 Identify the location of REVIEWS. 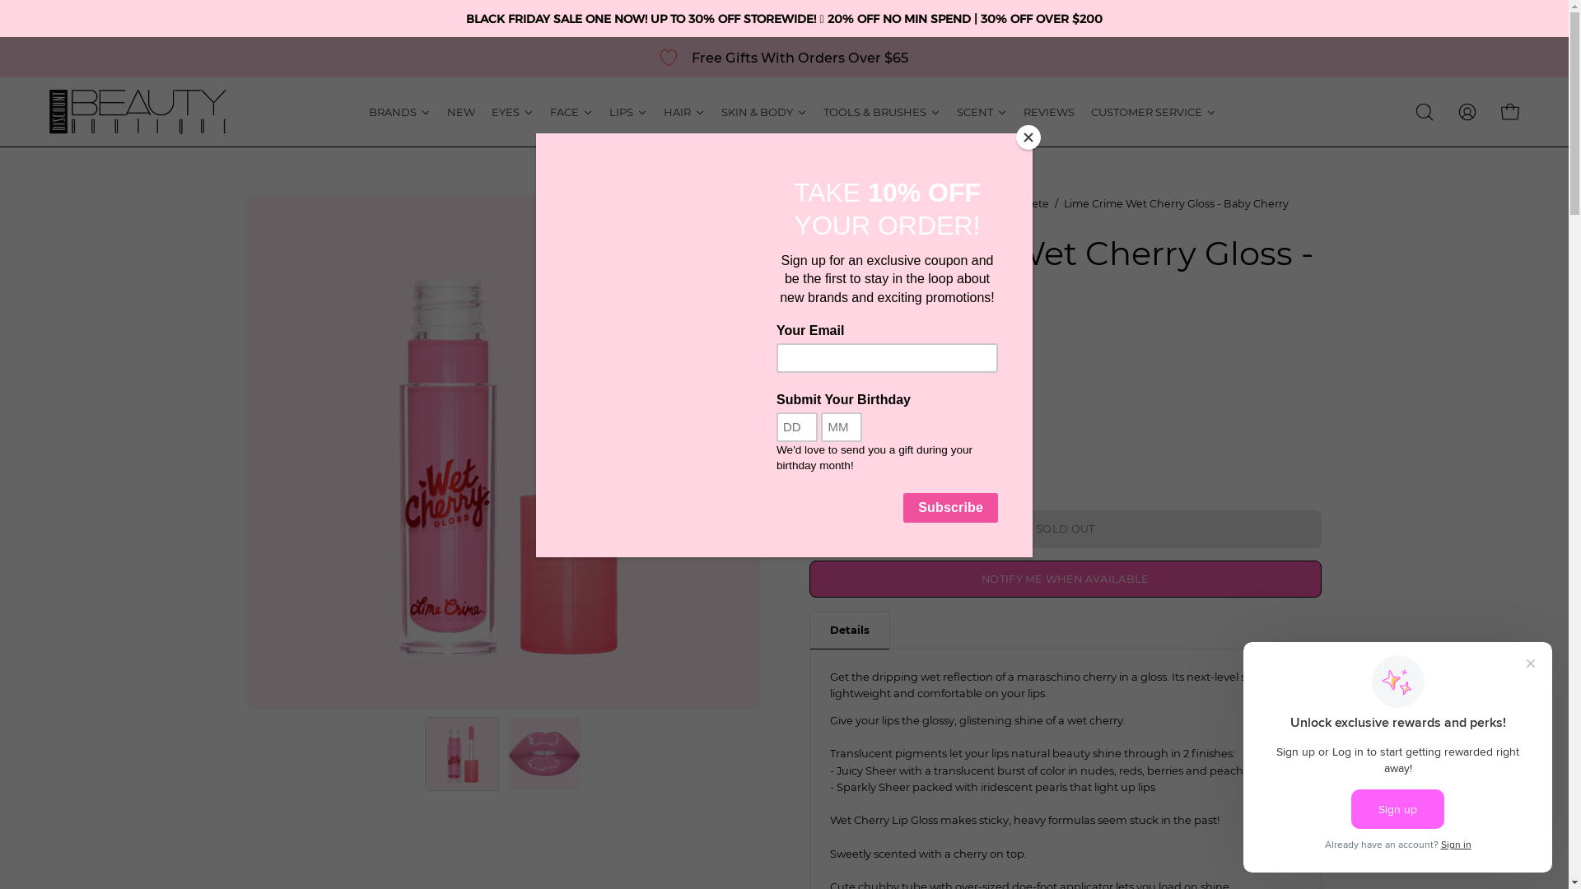
(1049, 112).